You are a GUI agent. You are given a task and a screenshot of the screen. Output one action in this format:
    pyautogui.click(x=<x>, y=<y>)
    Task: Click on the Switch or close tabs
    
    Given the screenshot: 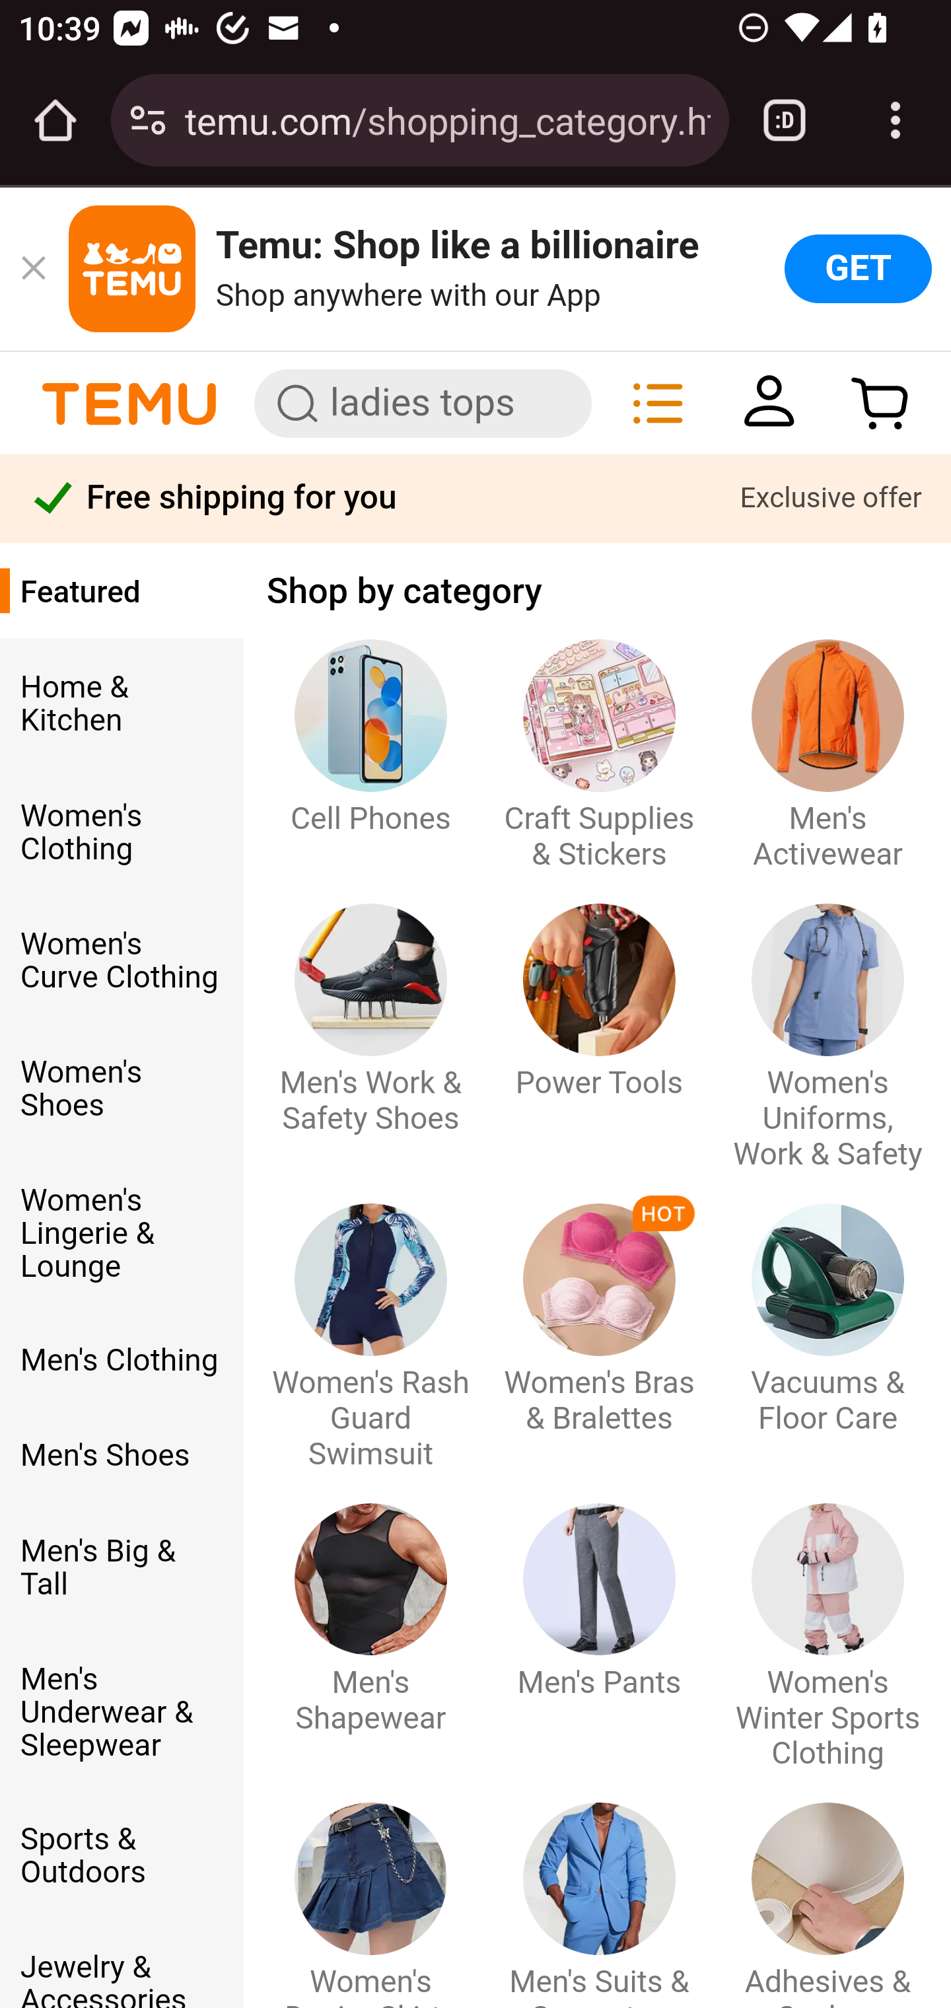 What is the action you would take?
    pyautogui.click(x=785, y=120)
    